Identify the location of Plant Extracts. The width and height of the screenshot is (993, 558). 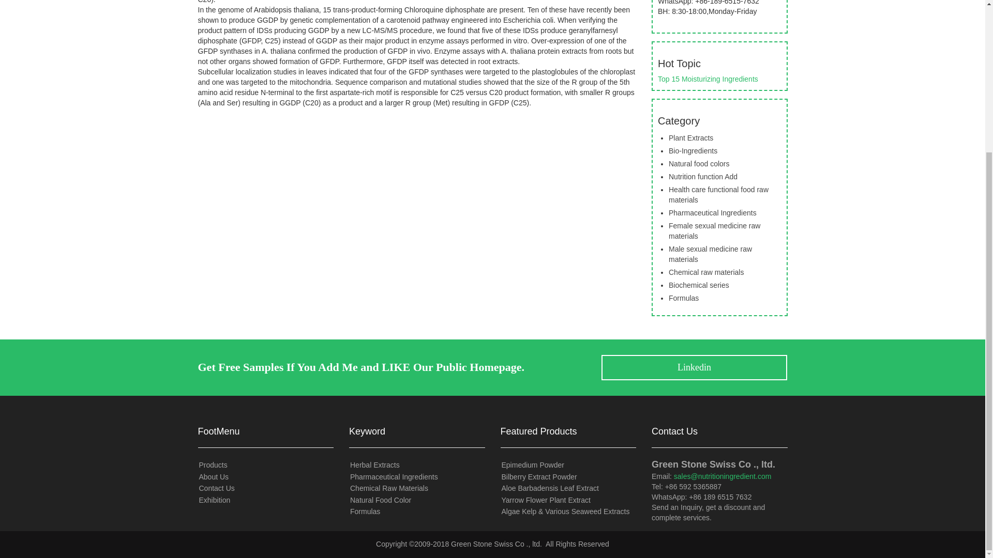
(690, 138).